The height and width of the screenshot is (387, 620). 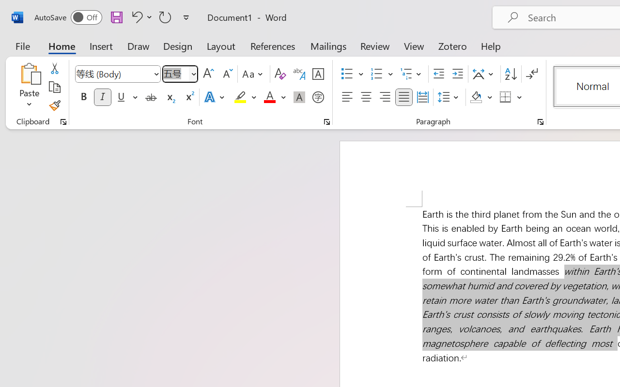 I want to click on Center, so click(x=366, y=97).